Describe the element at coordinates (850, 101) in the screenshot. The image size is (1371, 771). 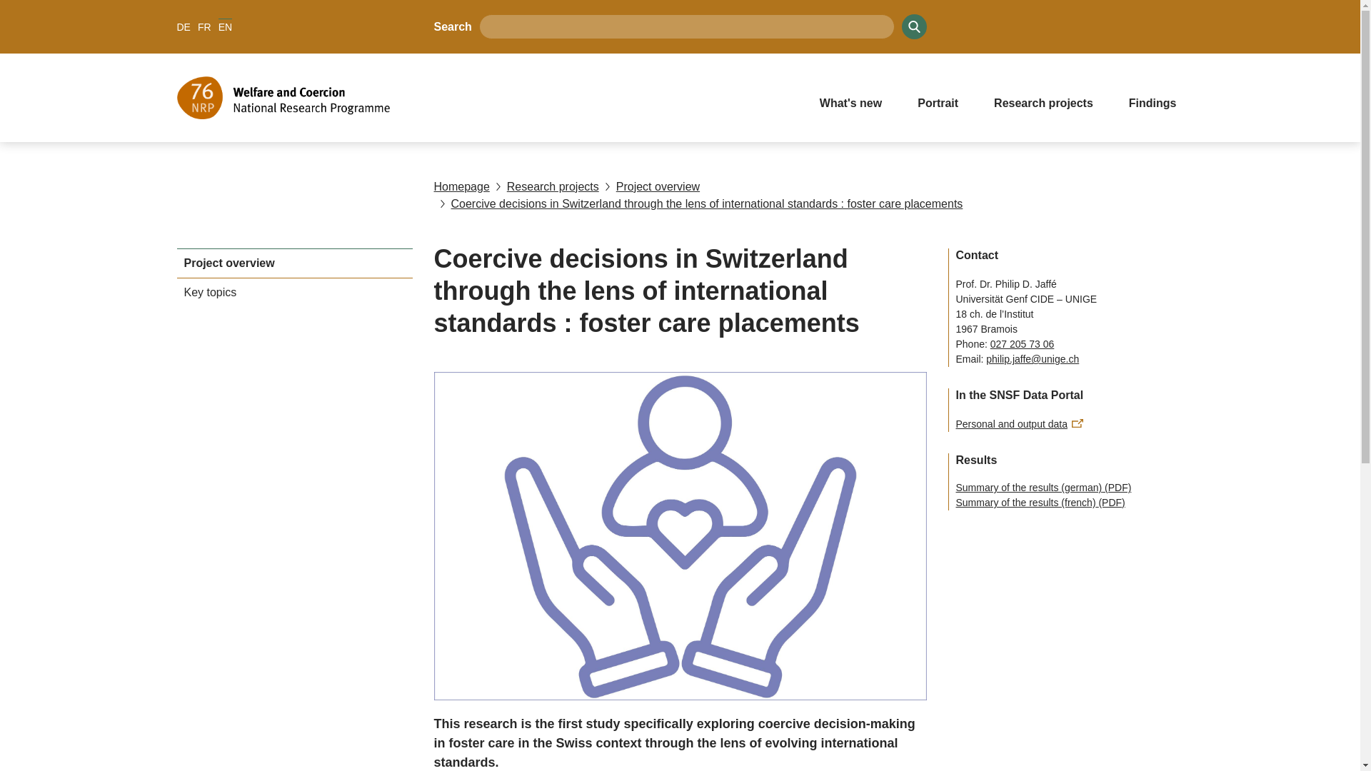
I see `What's new` at that location.